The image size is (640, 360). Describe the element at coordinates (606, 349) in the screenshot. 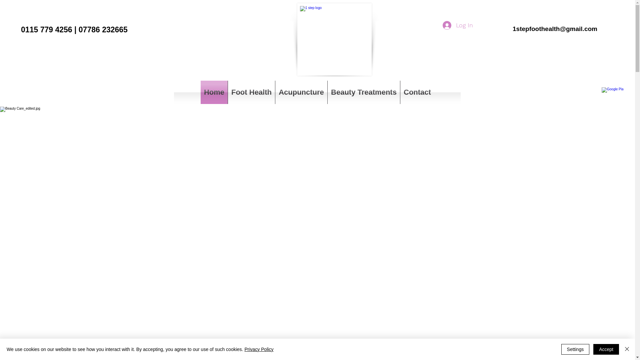

I see `Accept` at that location.